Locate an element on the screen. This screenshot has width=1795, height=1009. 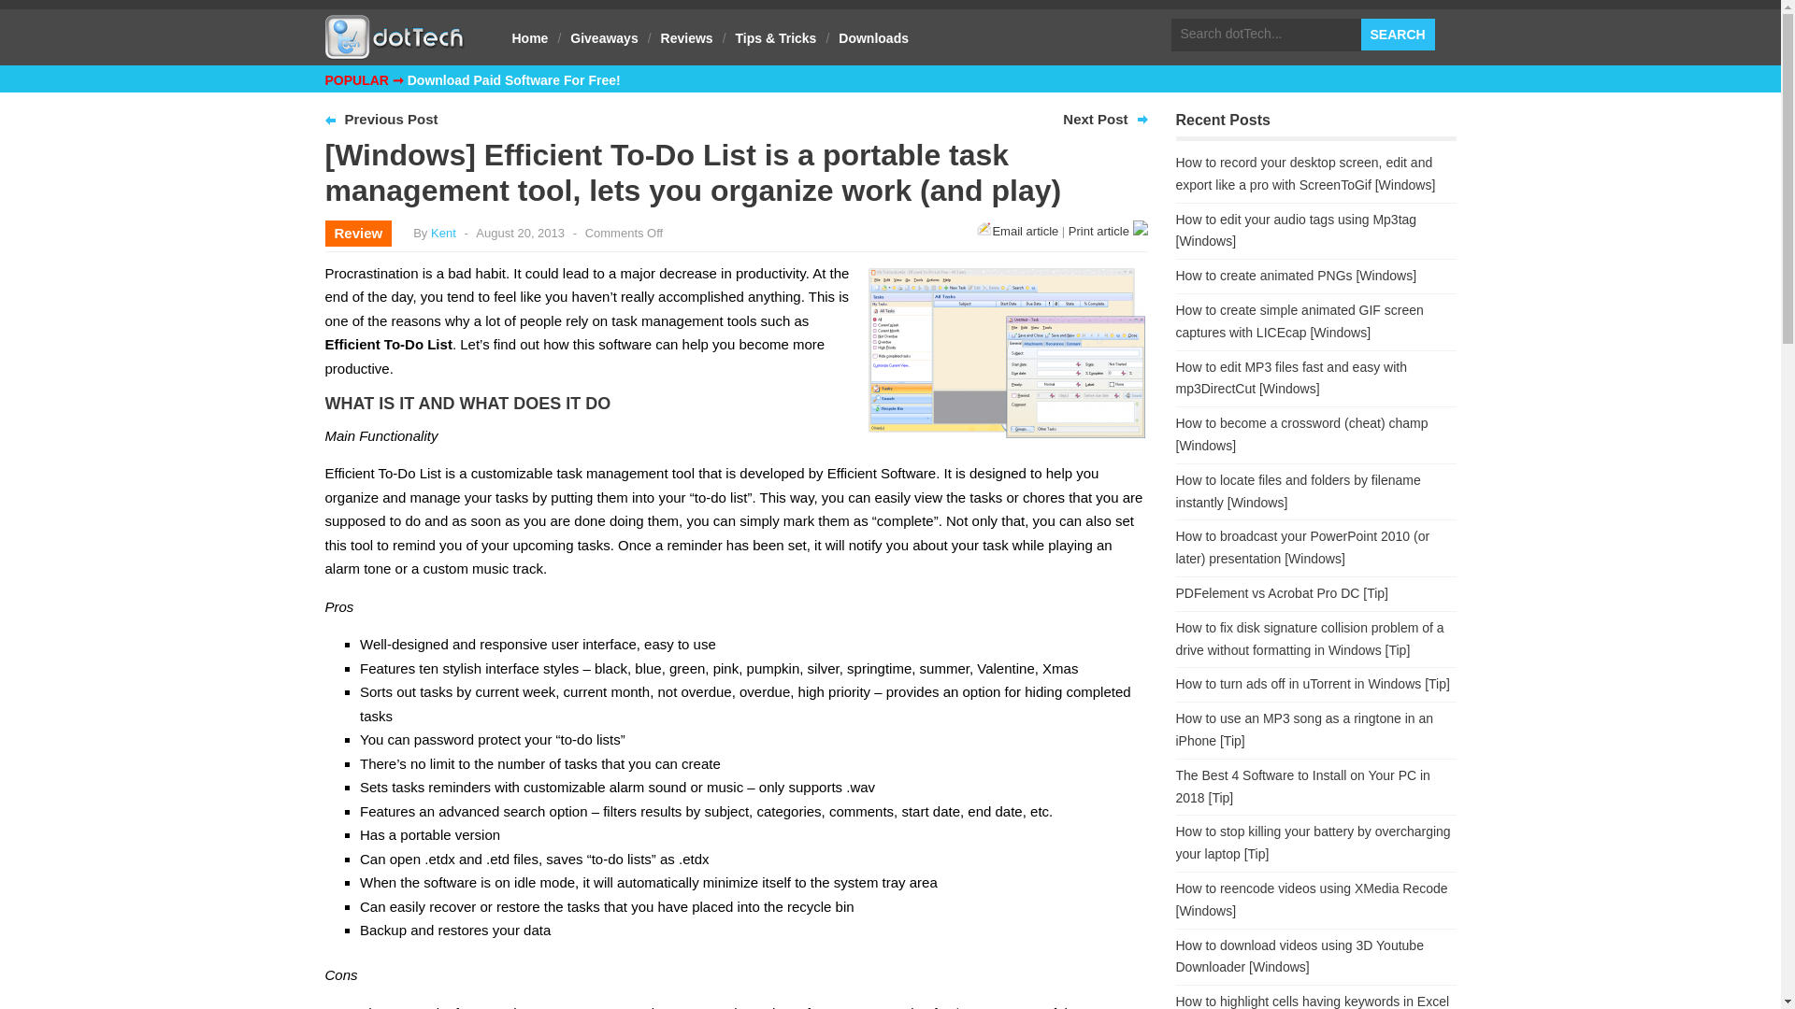
Giveaways is located at coordinates (603, 37).